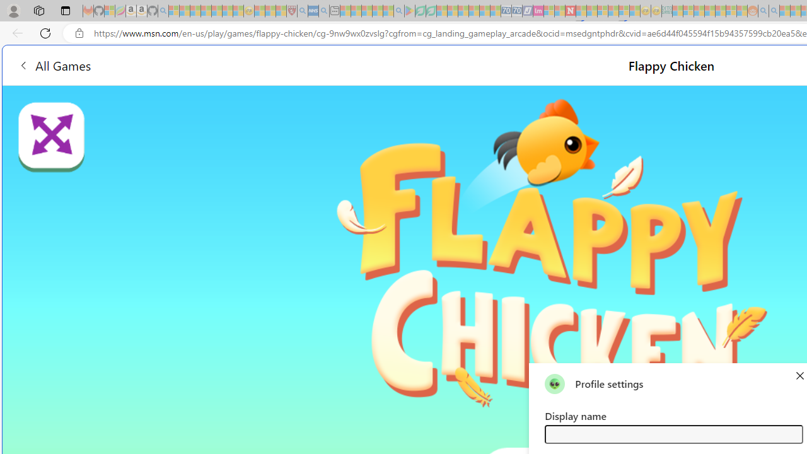 The width and height of the screenshot is (807, 454). Describe the element at coordinates (420, 11) in the screenshot. I see `Terms of Use Agreement - Sleeping` at that location.